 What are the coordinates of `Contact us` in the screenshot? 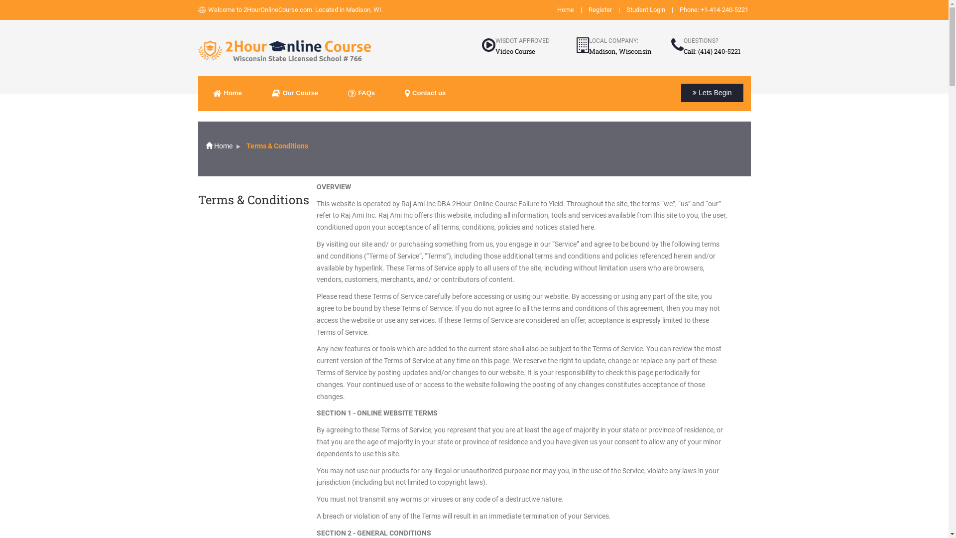 It's located at (425, 94).